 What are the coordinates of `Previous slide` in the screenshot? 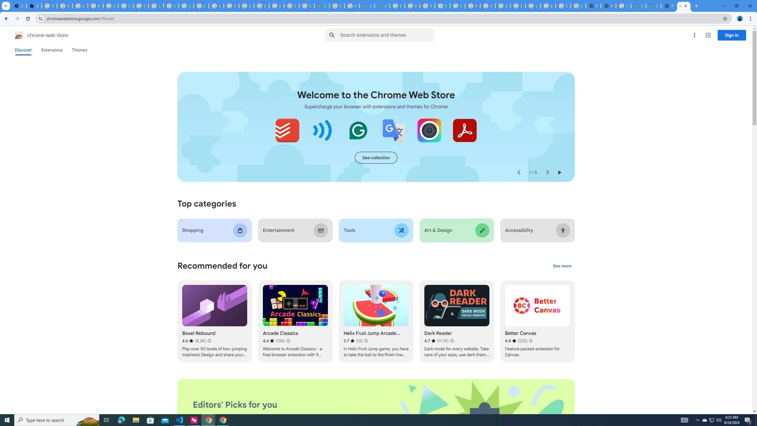 It's located at (519, 172).